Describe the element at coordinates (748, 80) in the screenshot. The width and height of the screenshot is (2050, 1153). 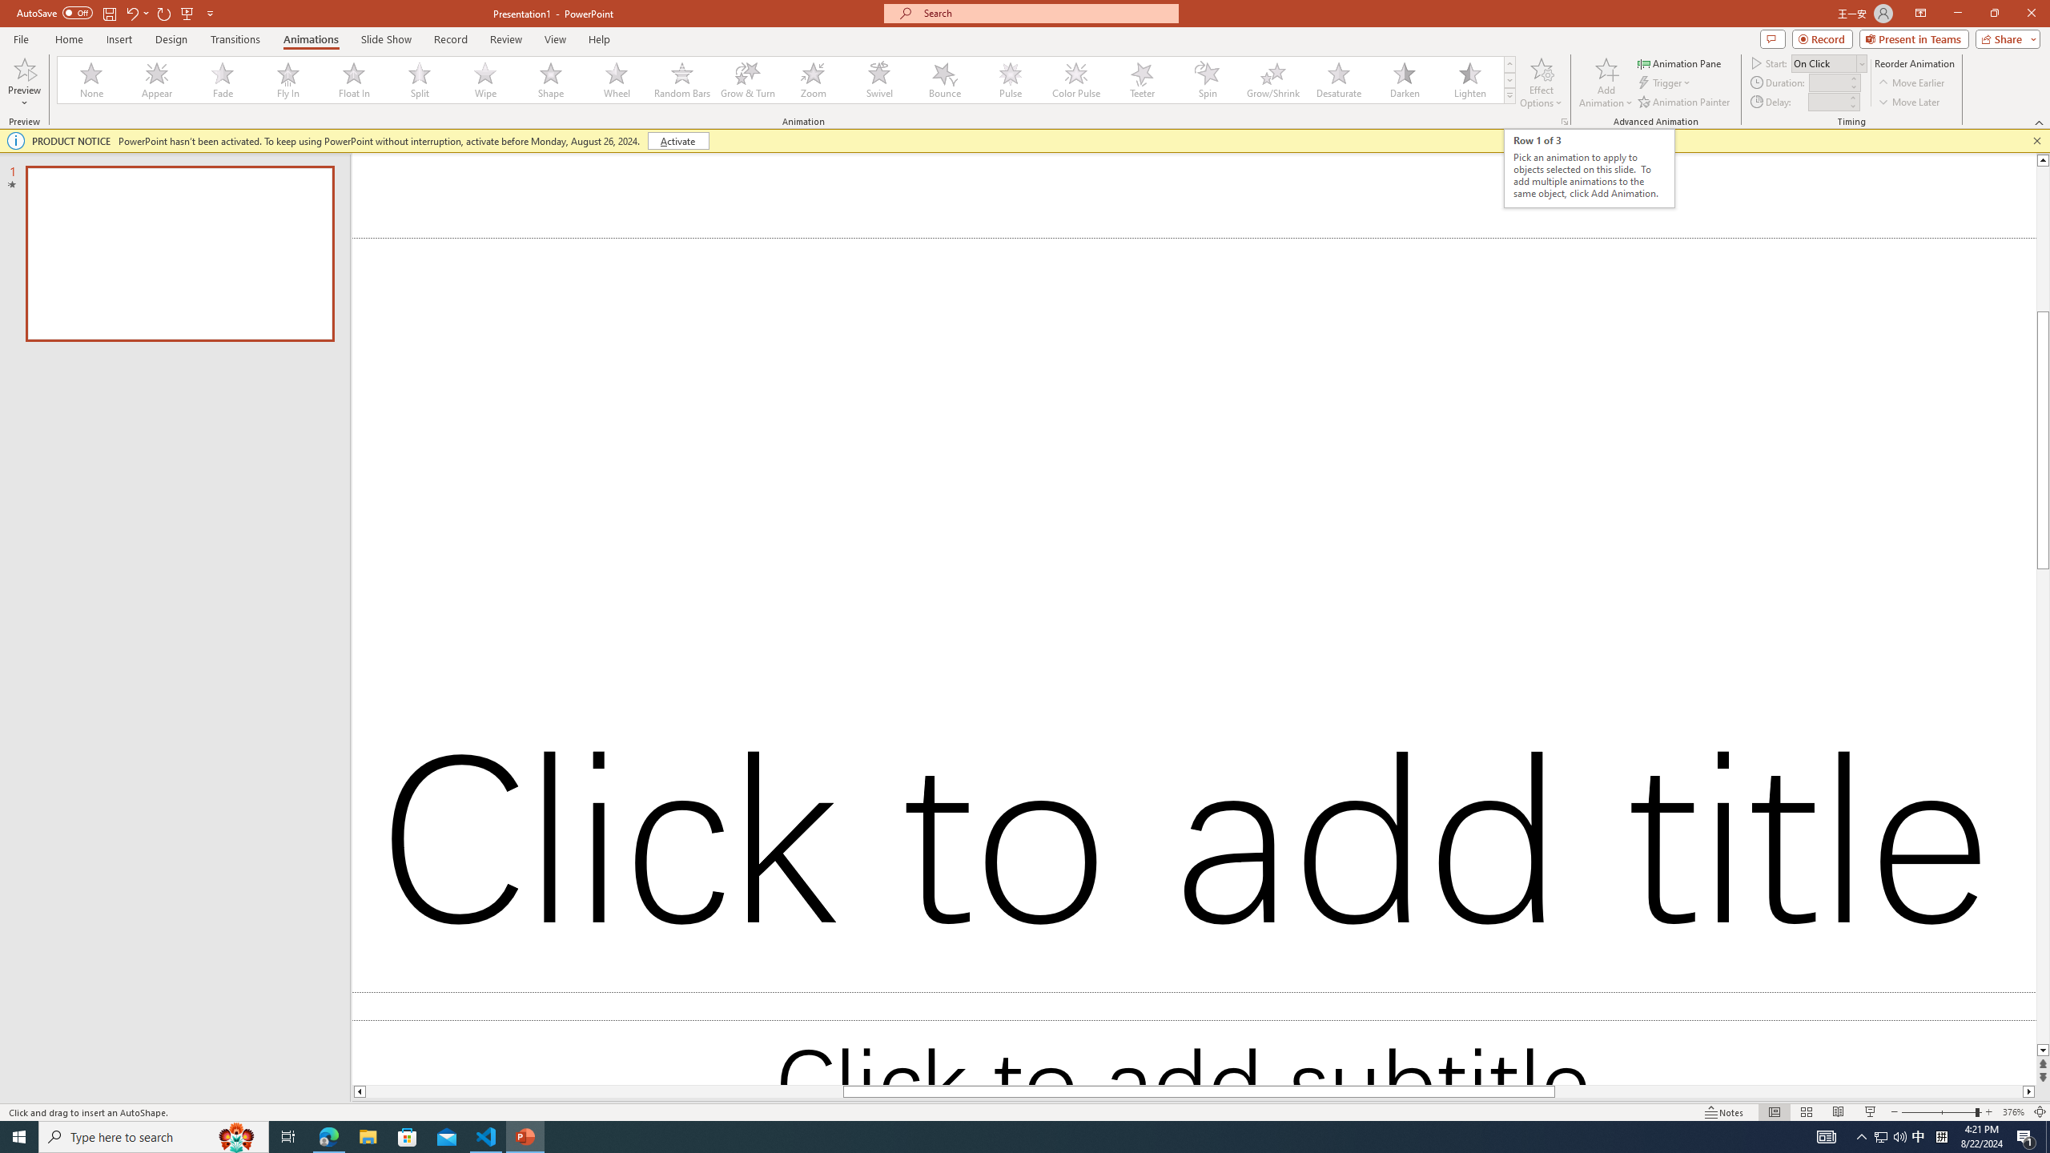
I see `Grow & Turn` at that location.